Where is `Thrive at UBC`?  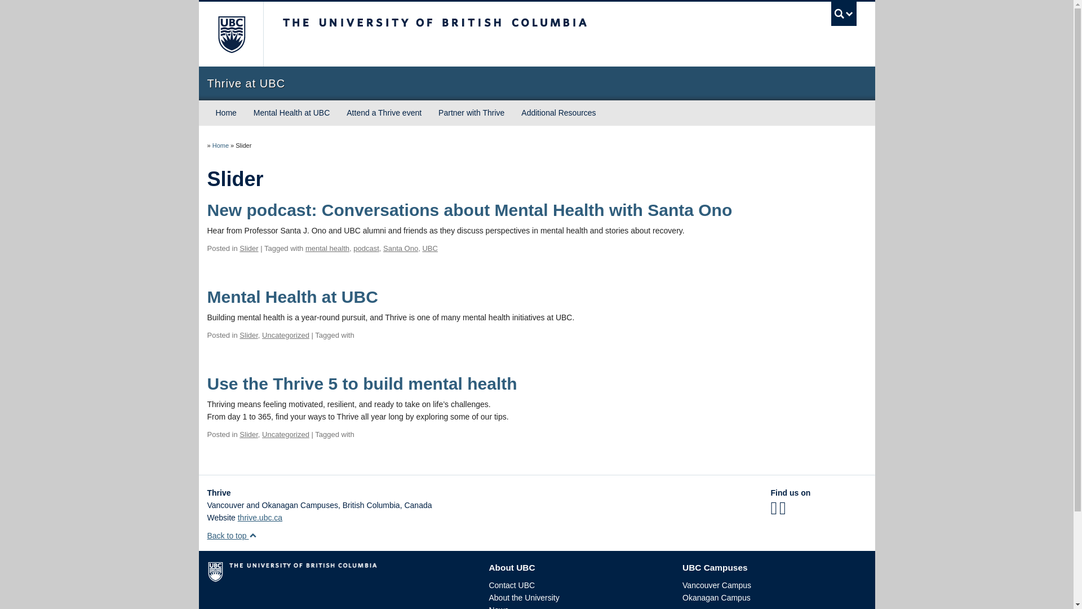 Thrive at UBC is located at coordinates (220, 145).